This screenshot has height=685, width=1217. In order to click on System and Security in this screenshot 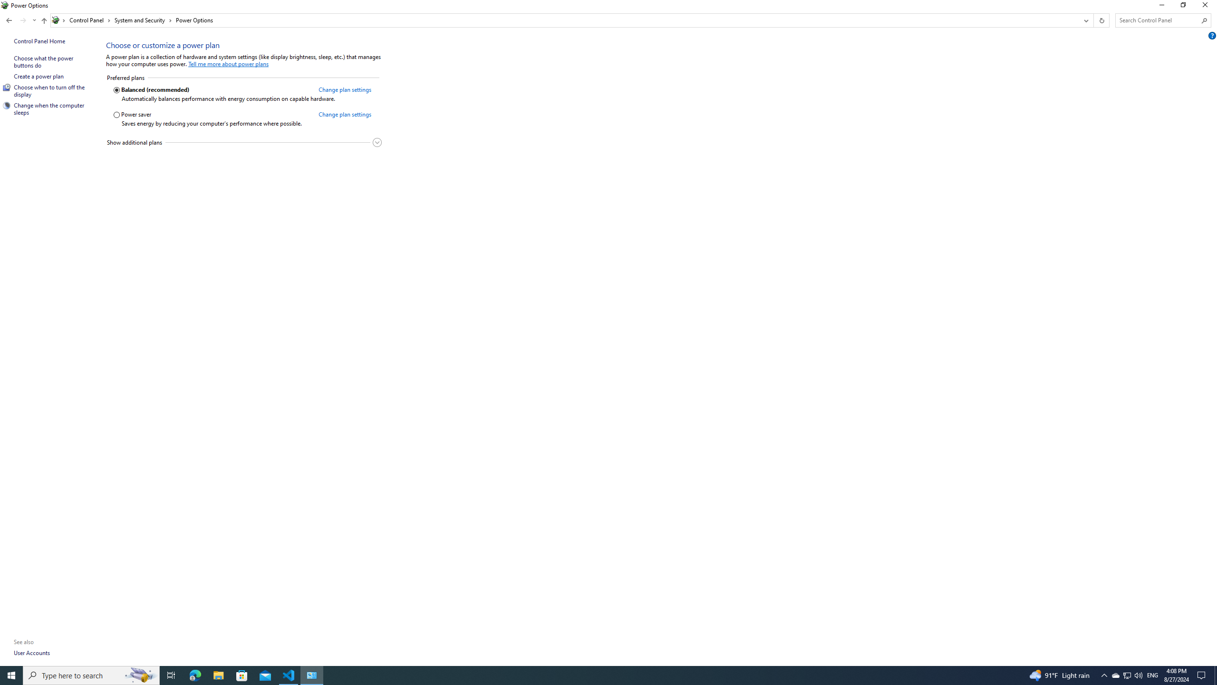, I will do `click(144, 20)`.